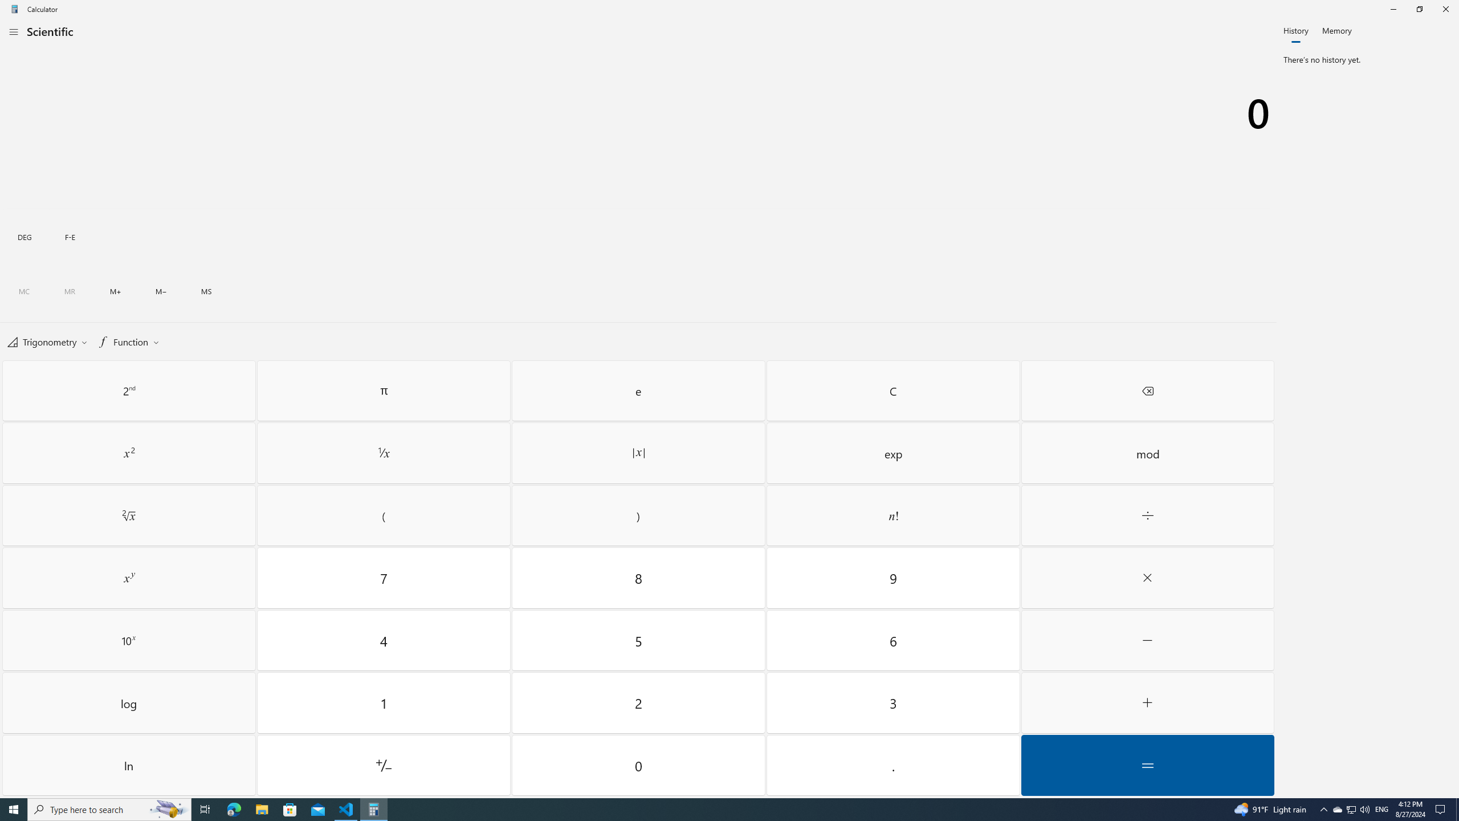 The width and height of the screenshot is (1459, 821). I want to click on Start, so click(14, 810).